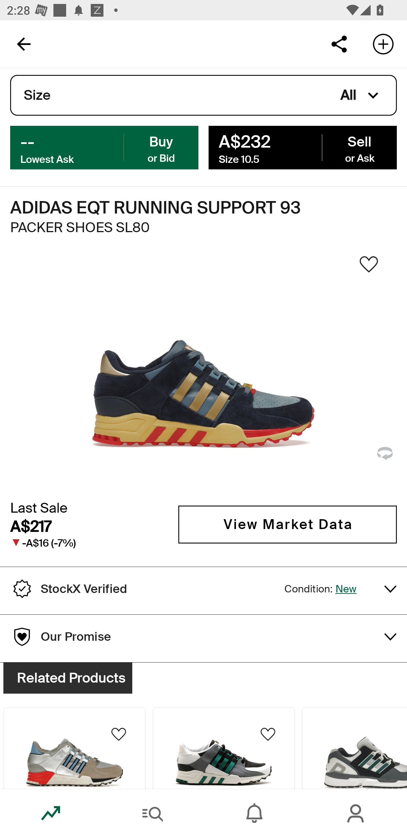 This screenshot has width=407, height=837. Describe the element at coordinates (302, 147) in the screenshot. I see `A$232 Sell Size 10.5 or Ask` at that location.